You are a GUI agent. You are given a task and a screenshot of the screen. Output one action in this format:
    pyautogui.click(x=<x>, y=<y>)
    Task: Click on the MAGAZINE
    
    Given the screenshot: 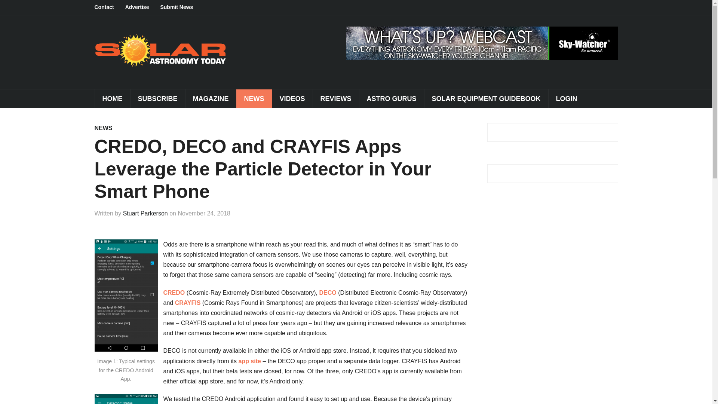 What is the action you would take?
    pyautogui.click(x=211, y=99)
    